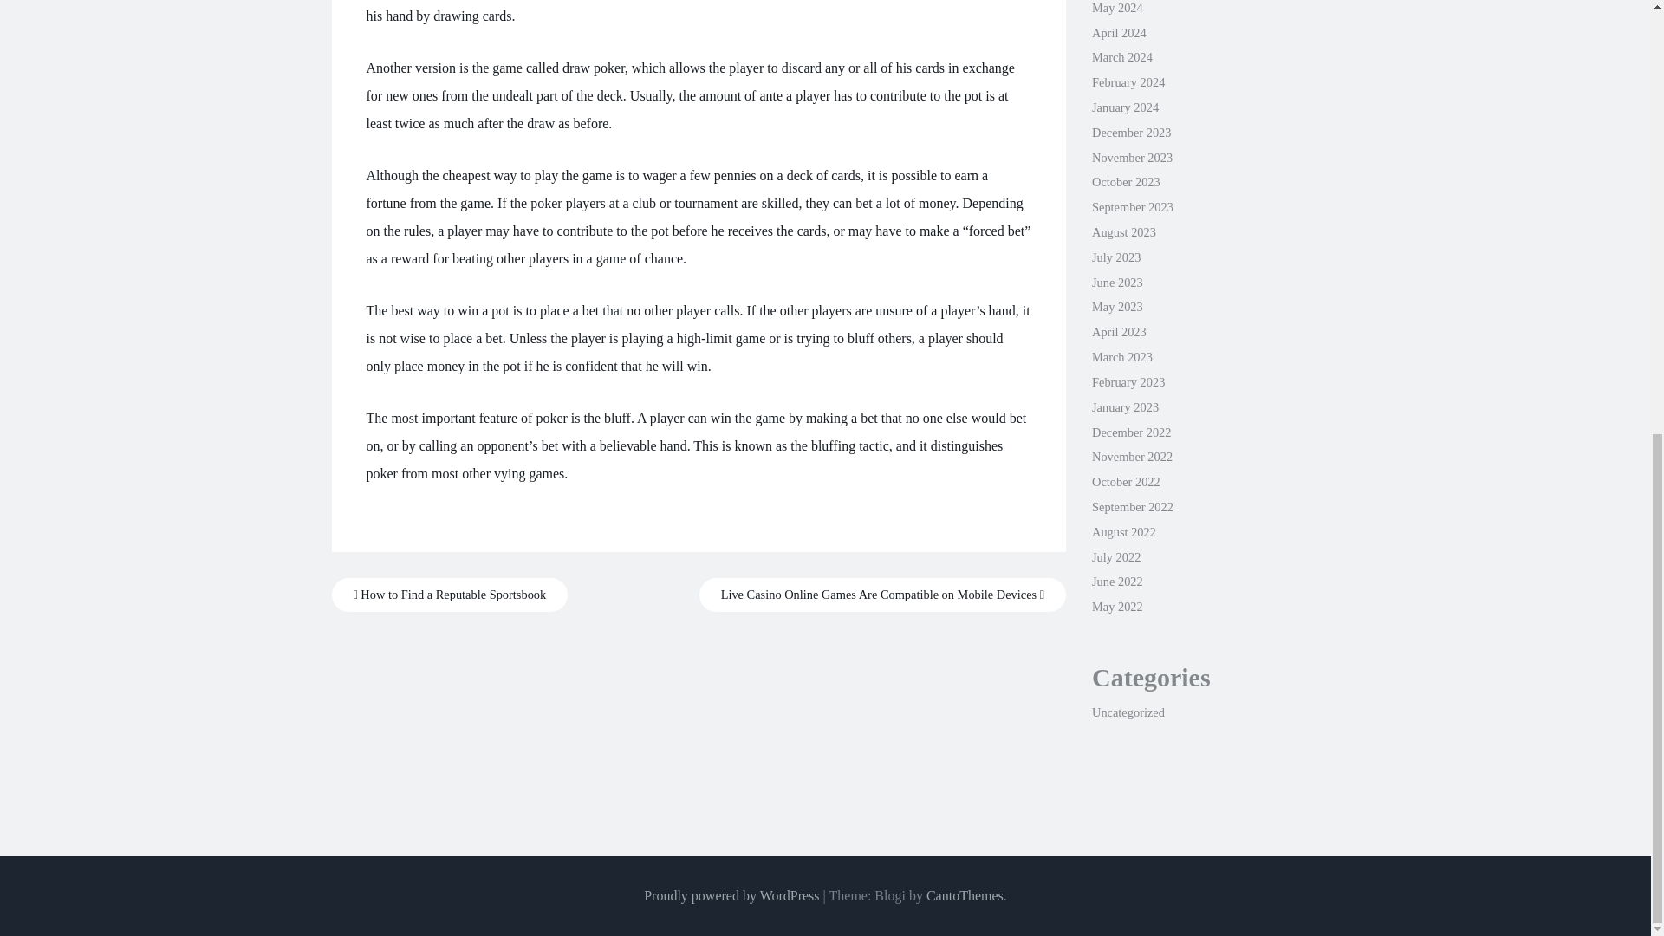 The image size is (1664, 936). What do you see at coordinates (1118, 331) in the screenshot?
I see `April 2023` at bounding box center [1118, 331].